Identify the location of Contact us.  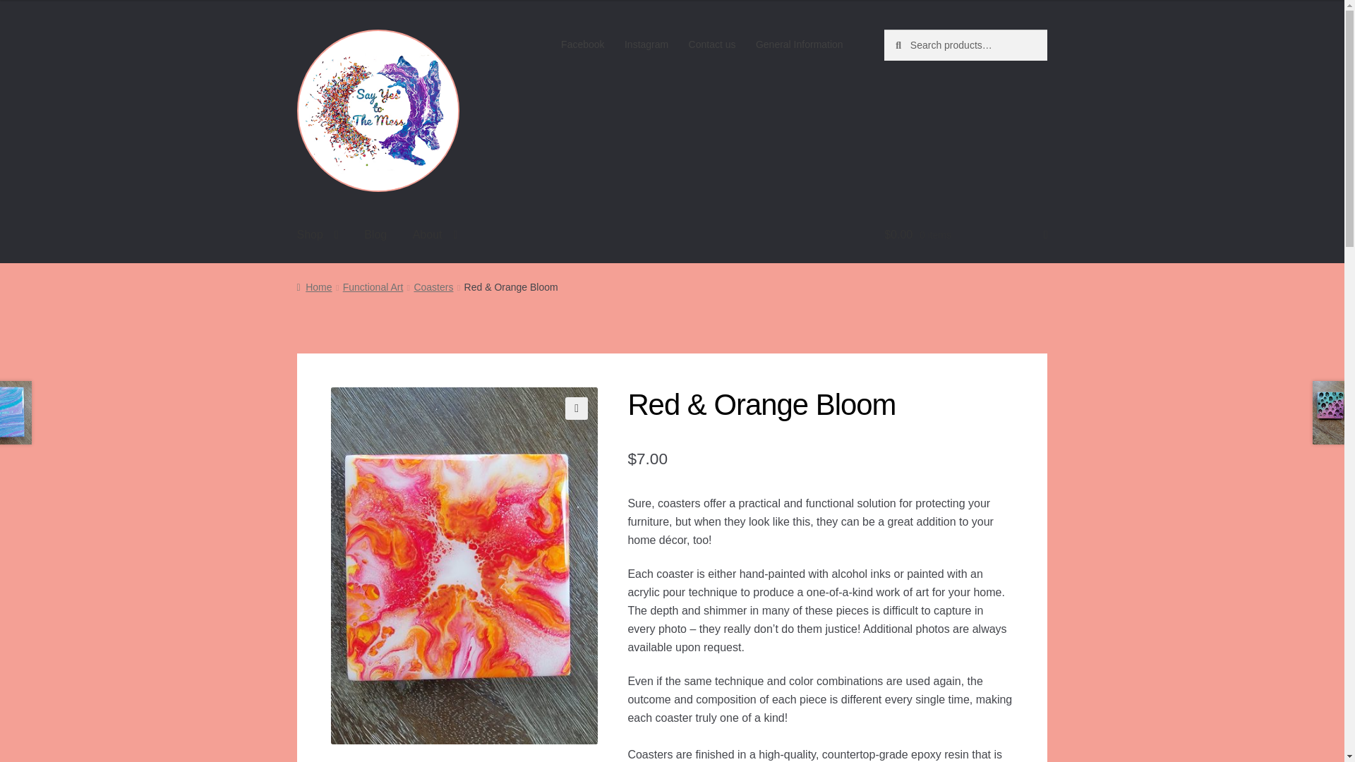
(711, 44).